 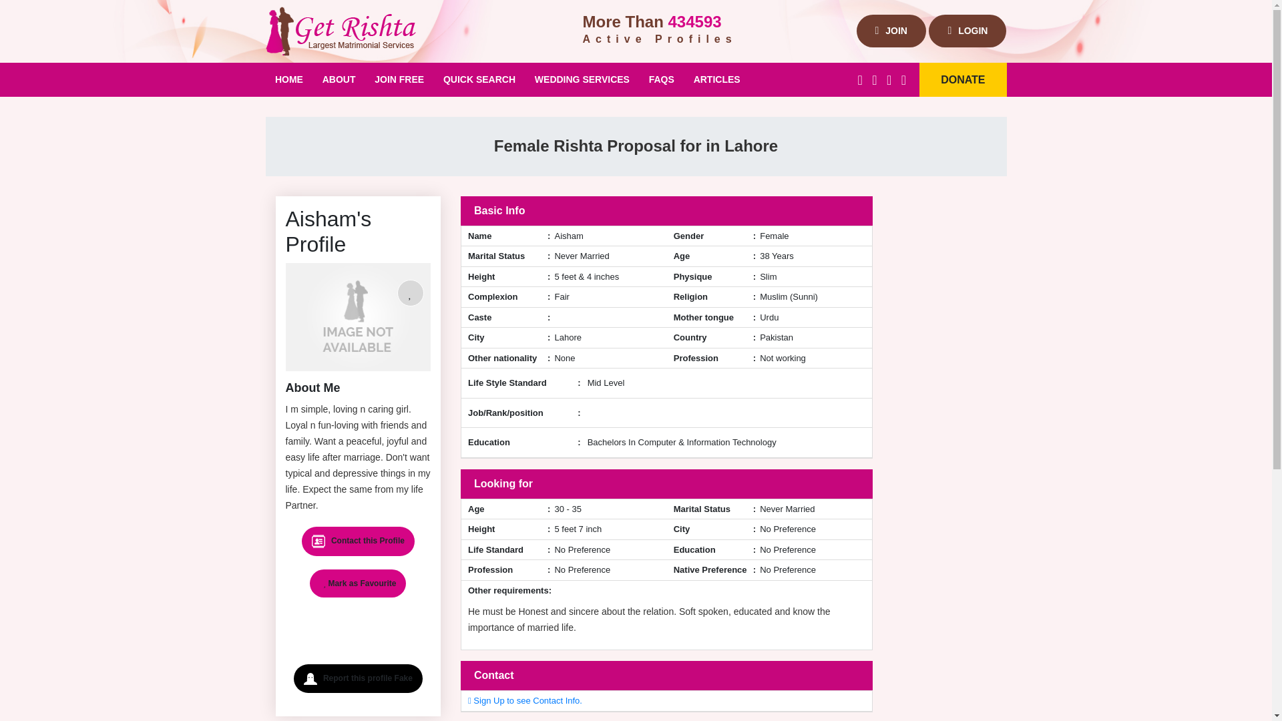 What do you see at coordinates (716, 79) in the screenshot?
I see `ARTICLES` at bounding box center [716, 79].